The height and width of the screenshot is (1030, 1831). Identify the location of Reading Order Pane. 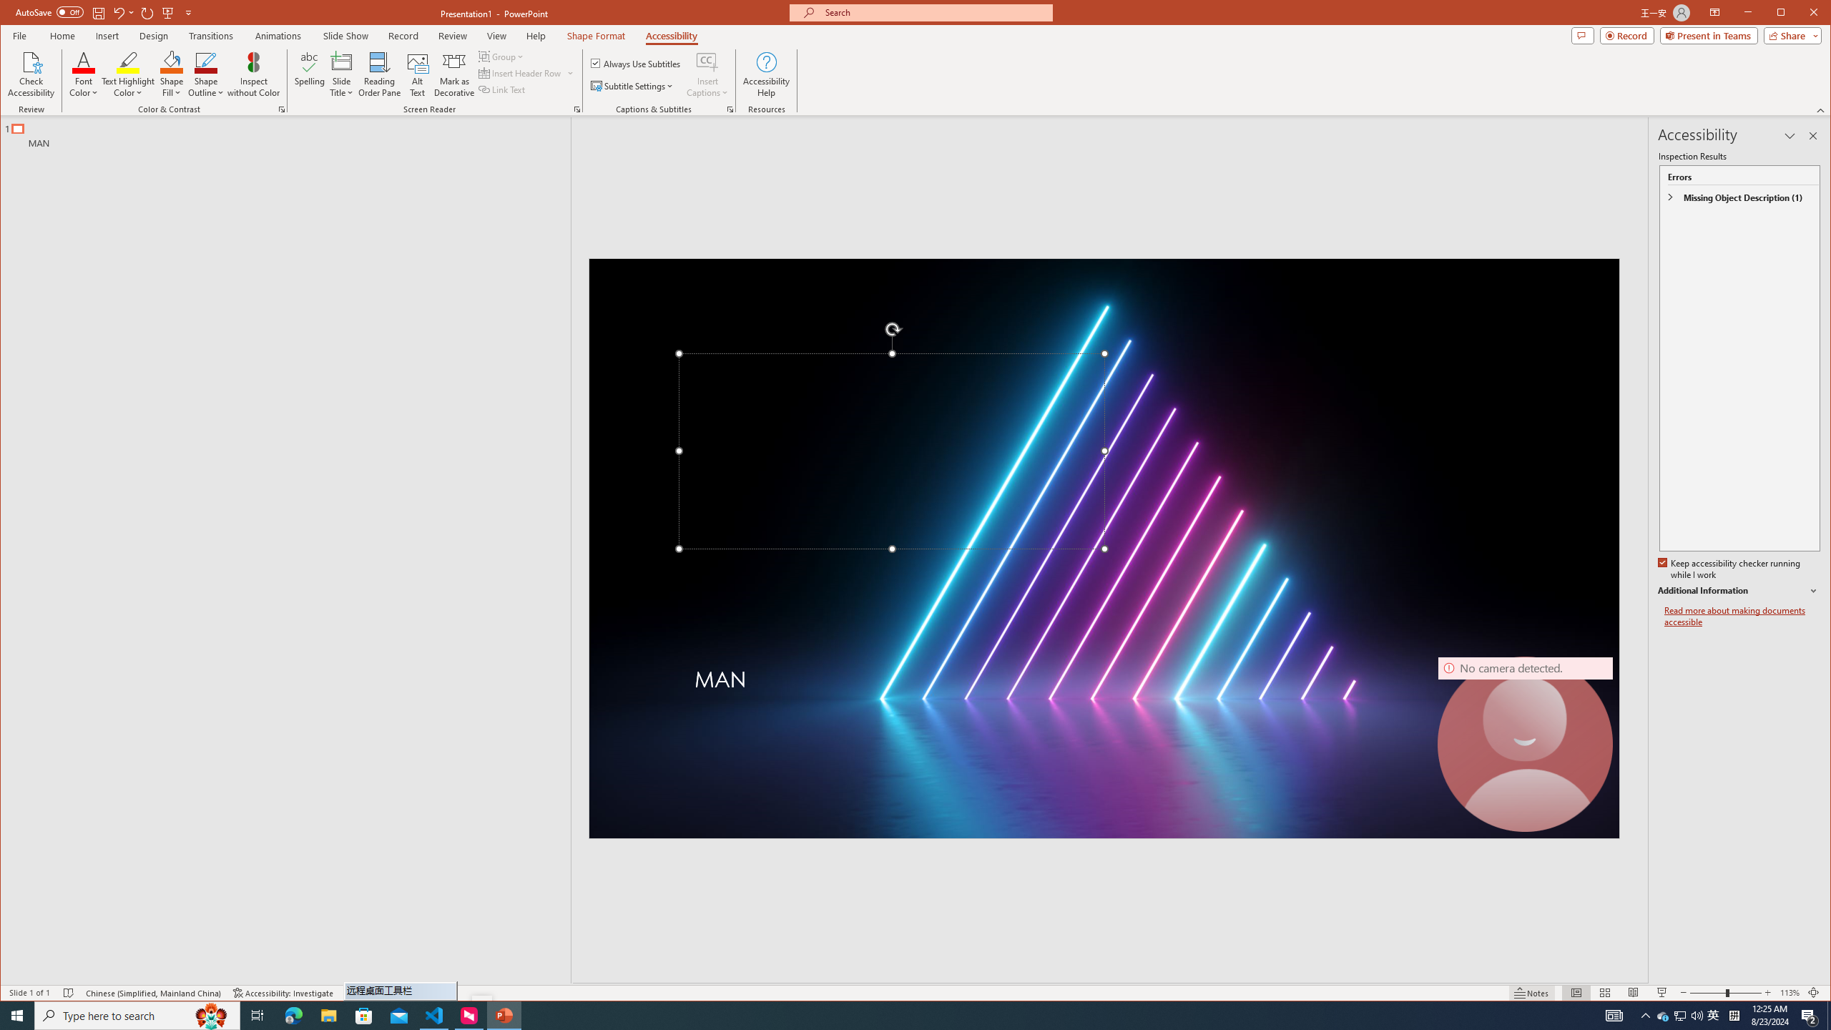
(380, 74).